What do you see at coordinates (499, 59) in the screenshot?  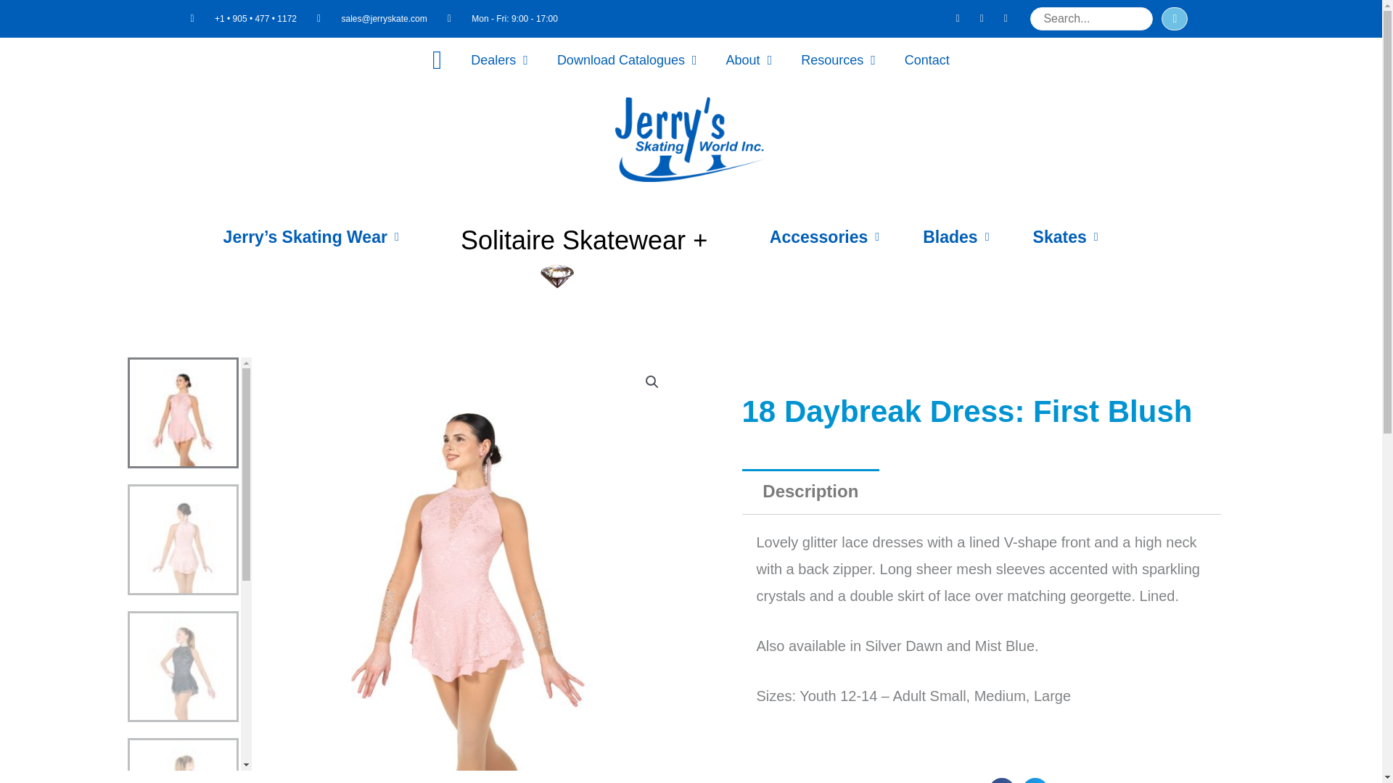 I see `Dealers` at bounding box center [499, 59].